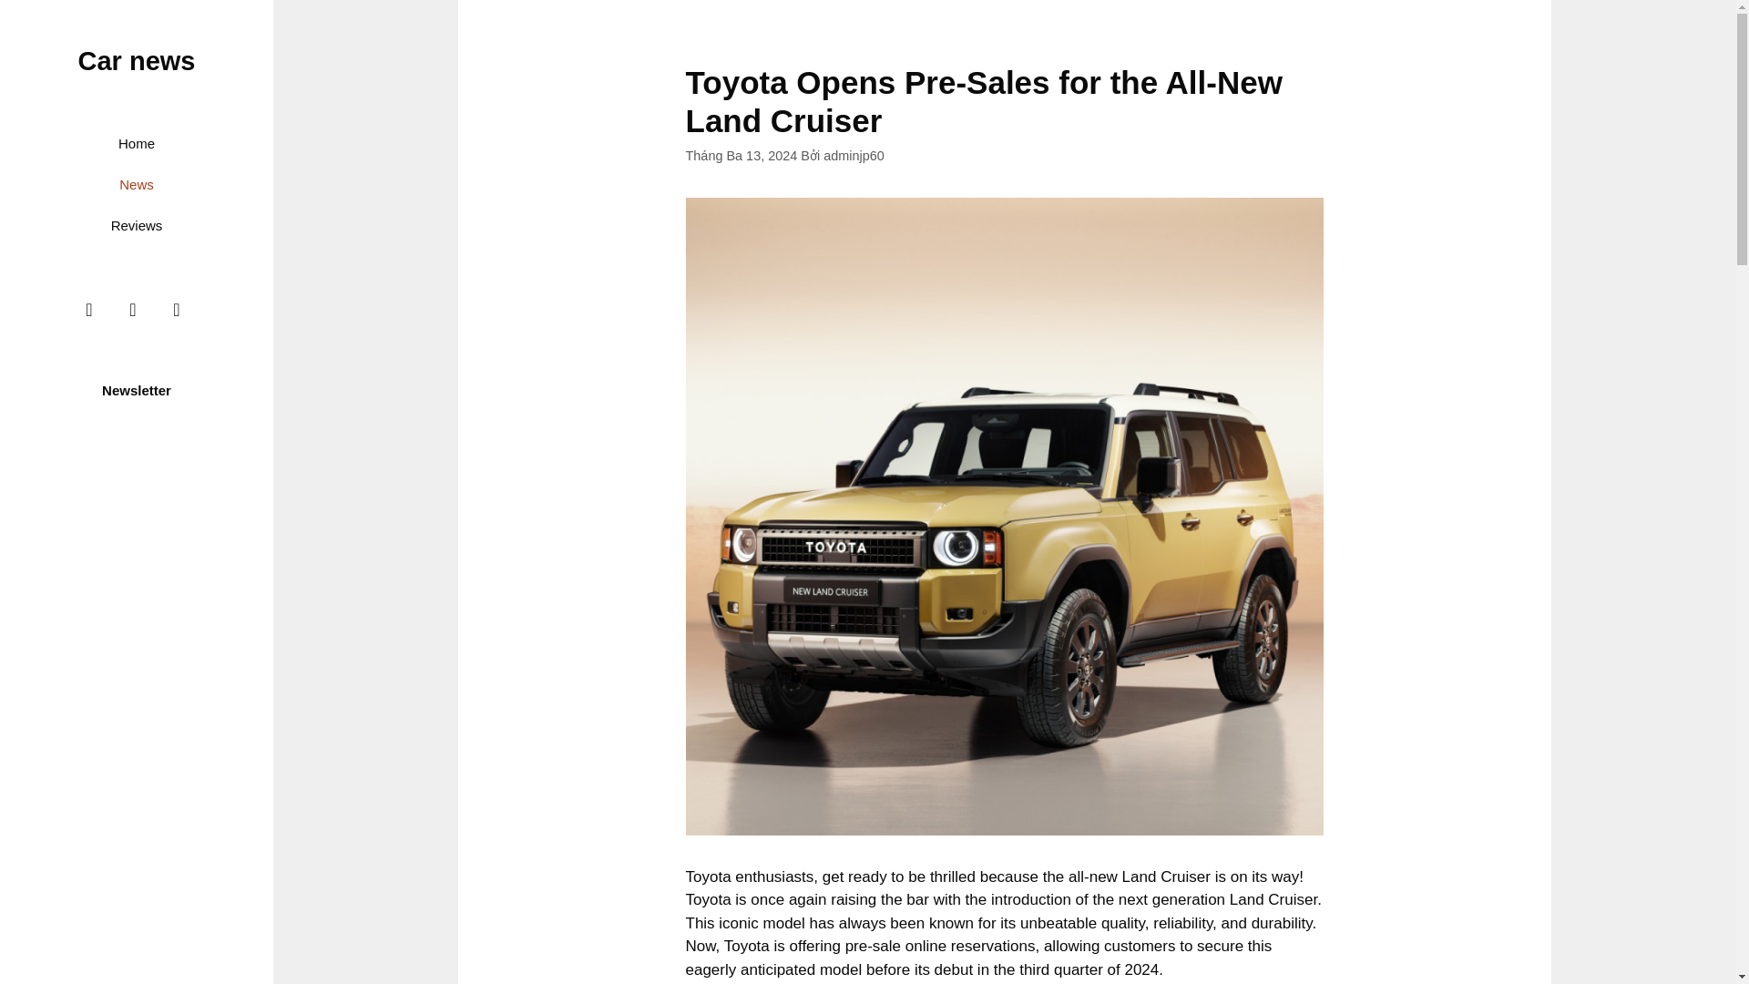 This screenshot has width=1749, height=984. What do you see at coordinates (137, 184) in the screenshot?
I see `News` at bounding box center [137, 184].